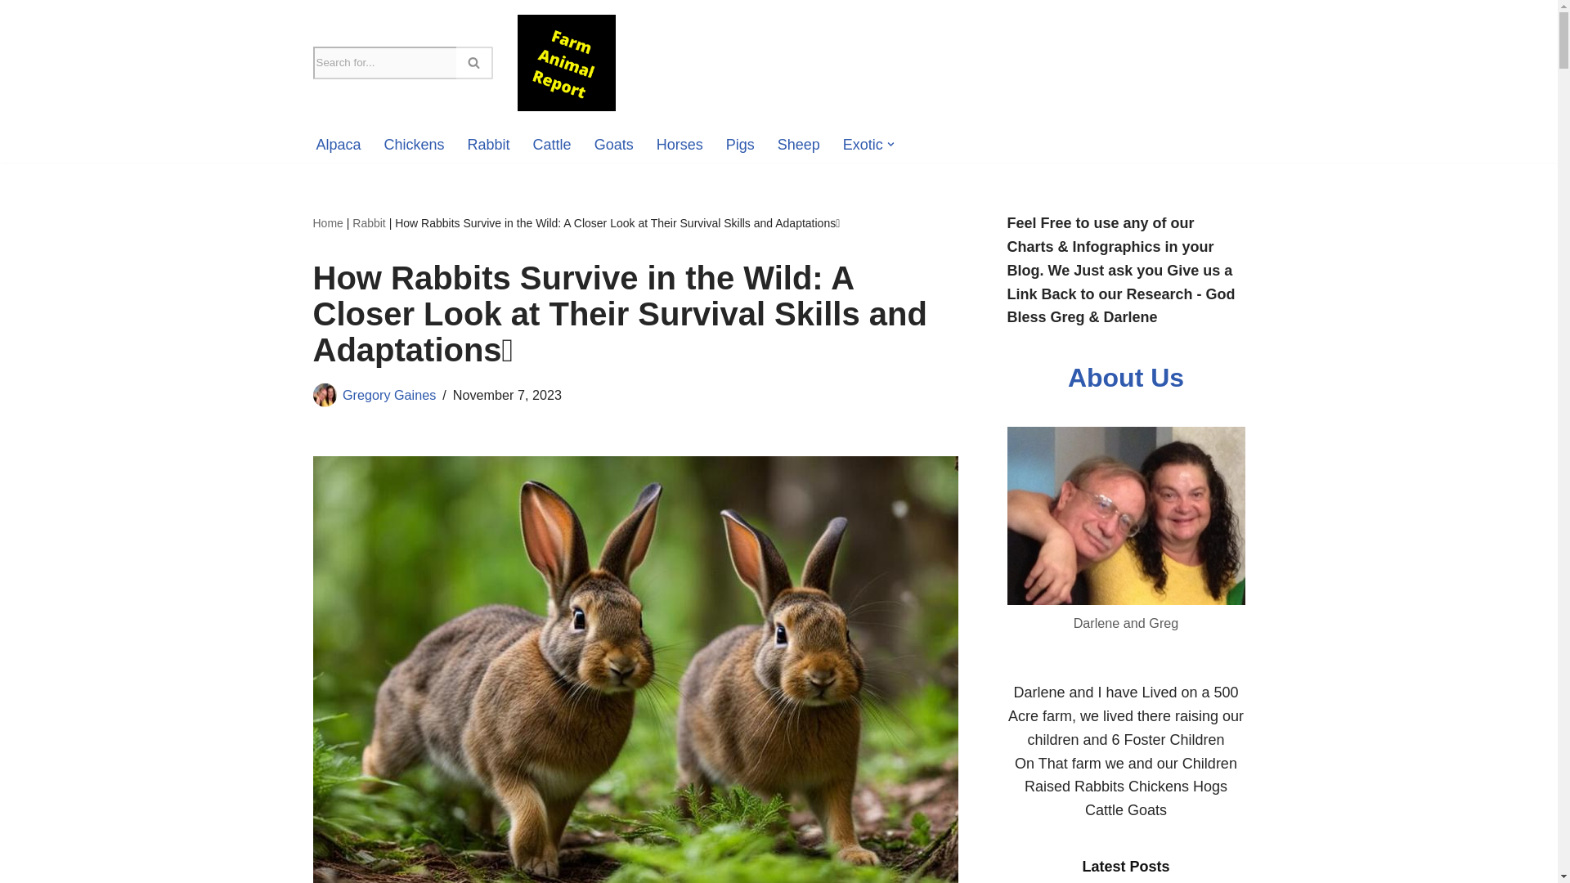 Image resolution: width=1570 pixels, height=883 pixels. I want to click on Posts by Gregory Gaines, so click(389, 395).